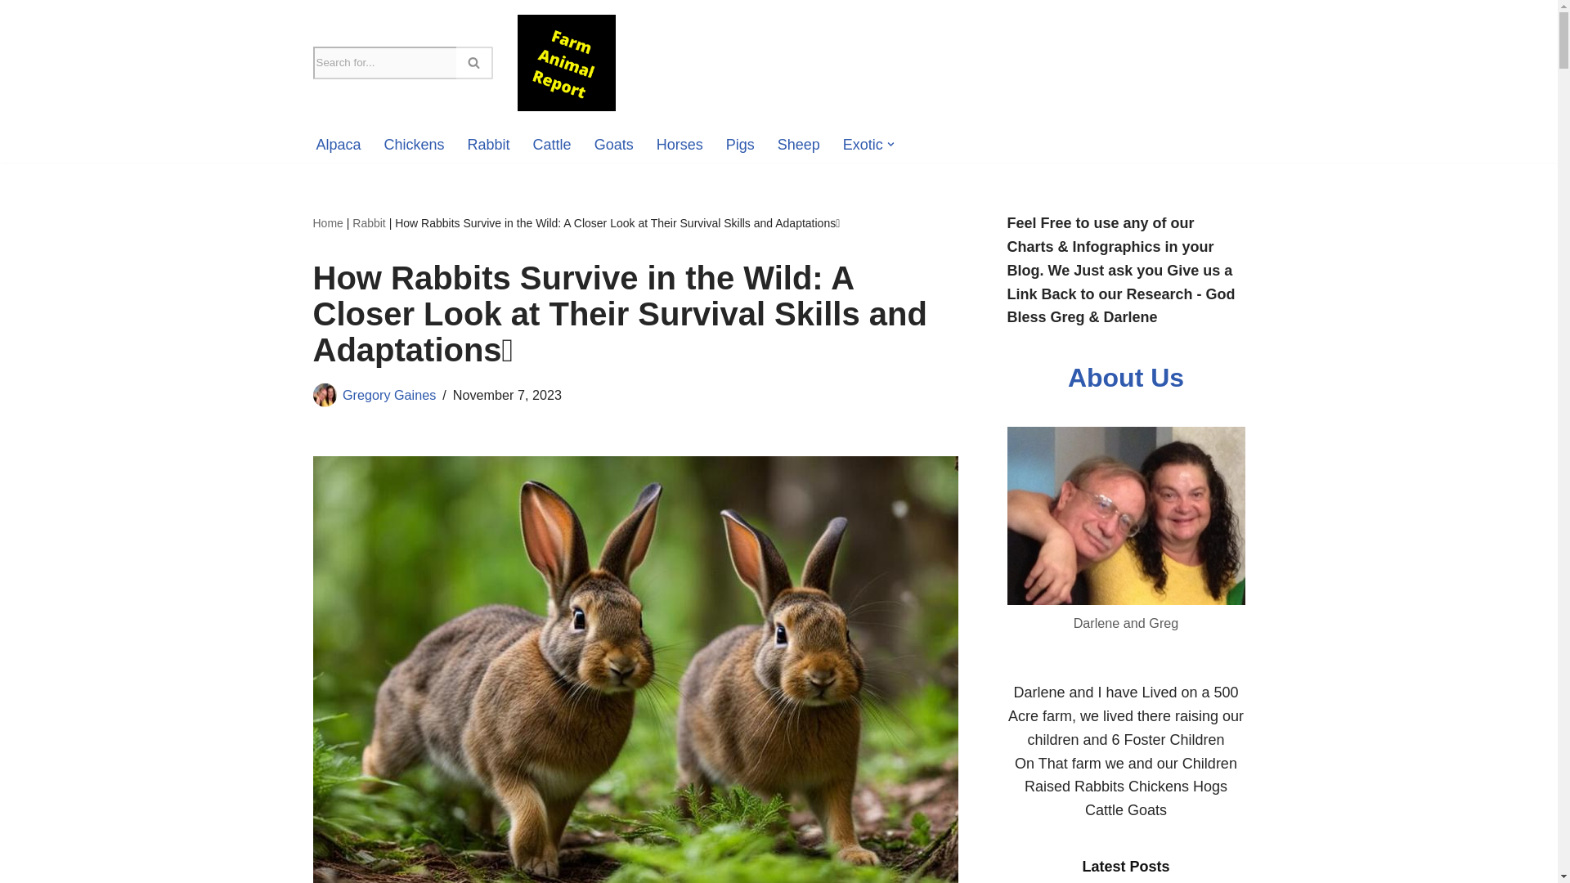 Image resolution: width=1570 pixels, height=883 pixels. I want to click on Posts by Gregory Gaines, so click(389, 395).